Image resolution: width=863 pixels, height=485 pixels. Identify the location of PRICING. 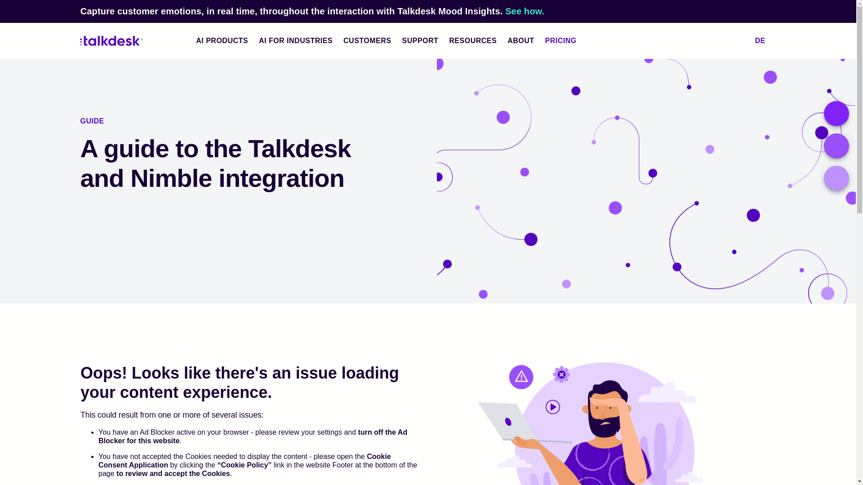
(568, 40).